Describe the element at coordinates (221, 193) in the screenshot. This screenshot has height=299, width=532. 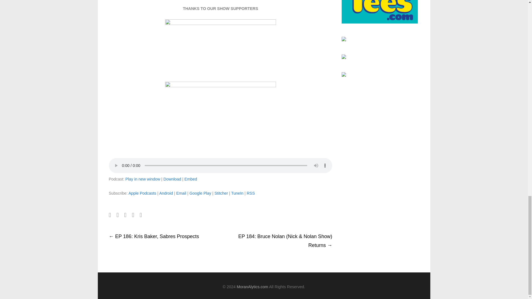
I see `Stitcher` at that location.